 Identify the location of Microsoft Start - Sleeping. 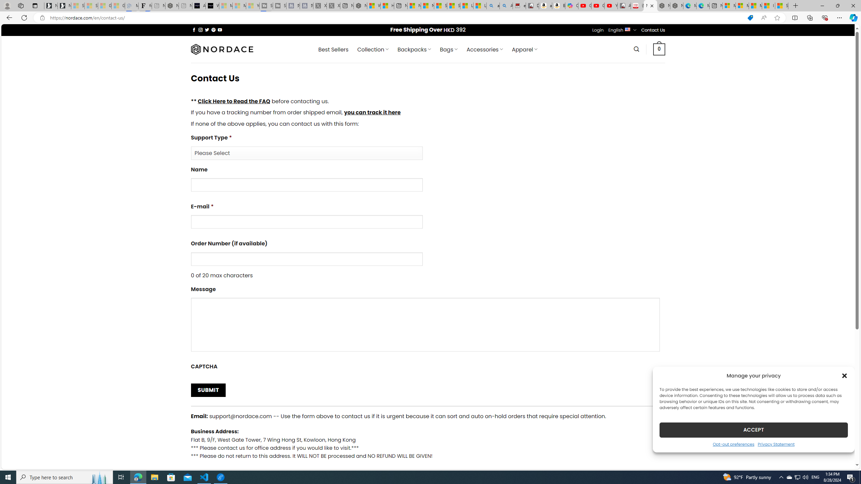
(239, 6).